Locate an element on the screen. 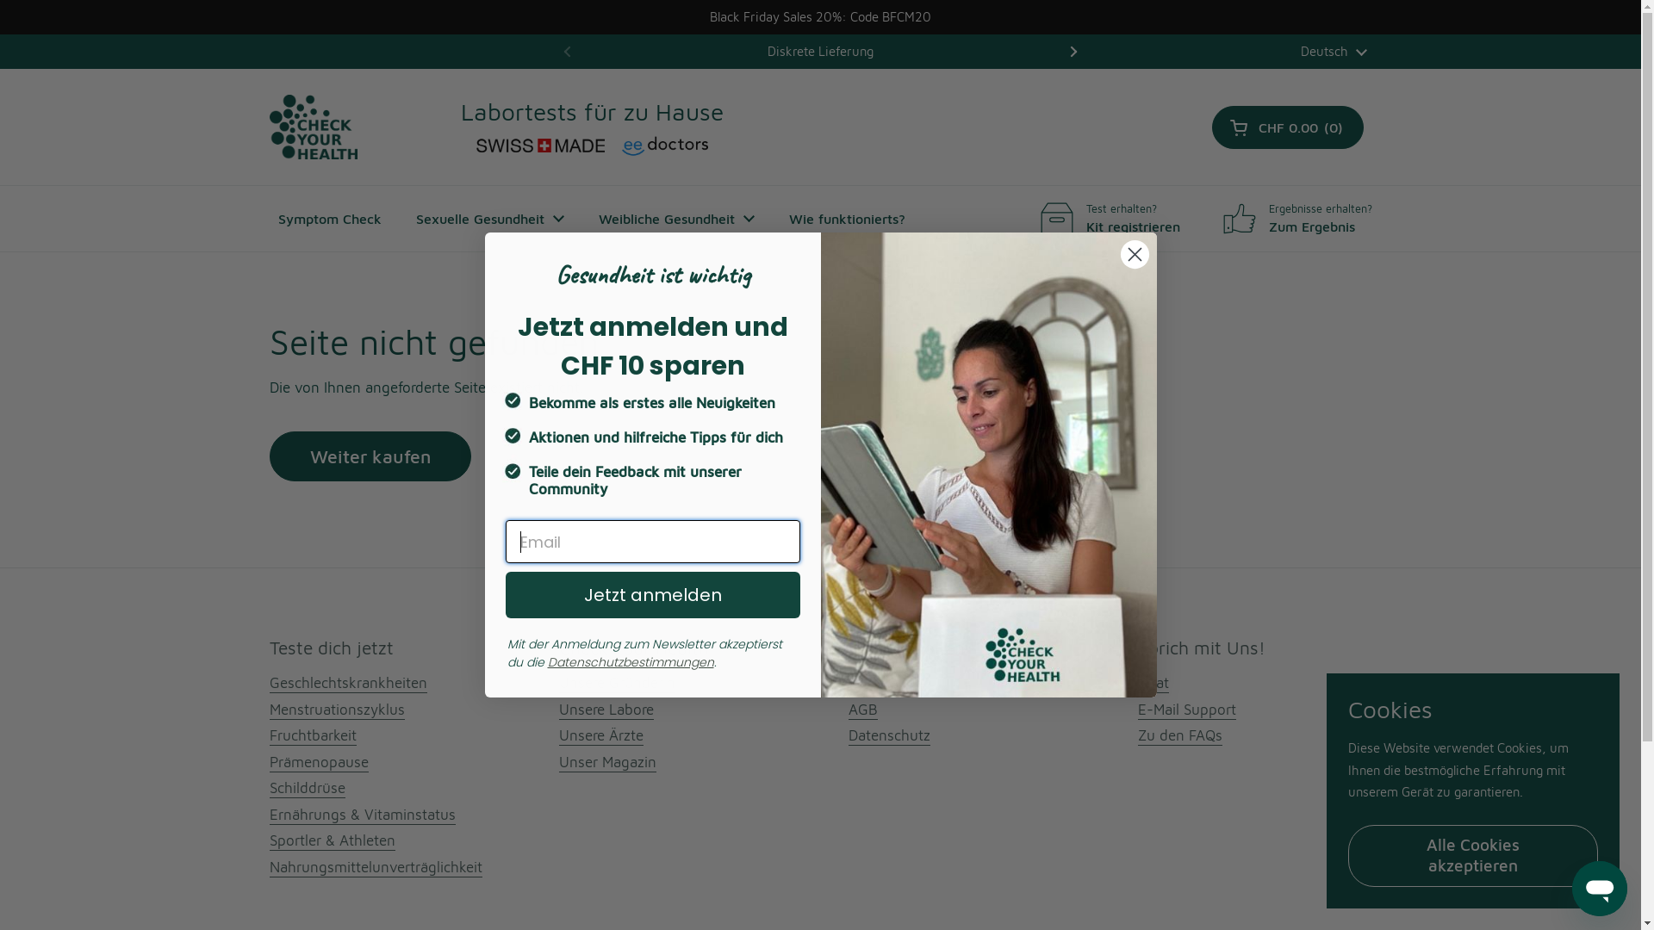  Datenschutzbestimmungen is located at coordinates (631, 661).